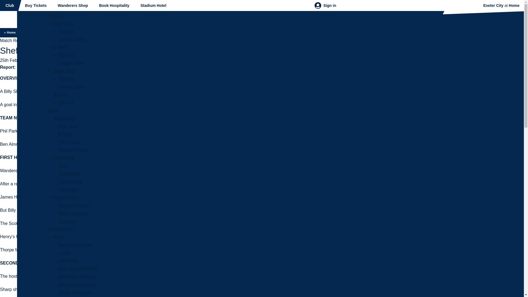  I want to click on Categories, so click(63, 158).